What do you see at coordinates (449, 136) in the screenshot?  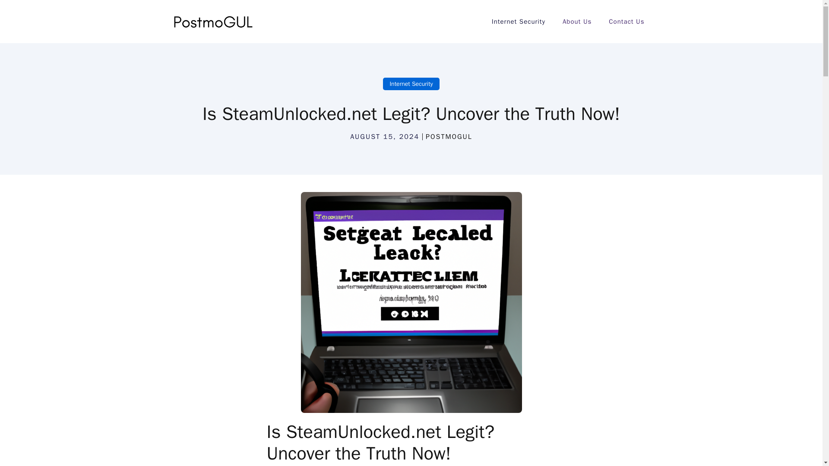 I see `POSTMOGUL` at bounding box center [449, 136].